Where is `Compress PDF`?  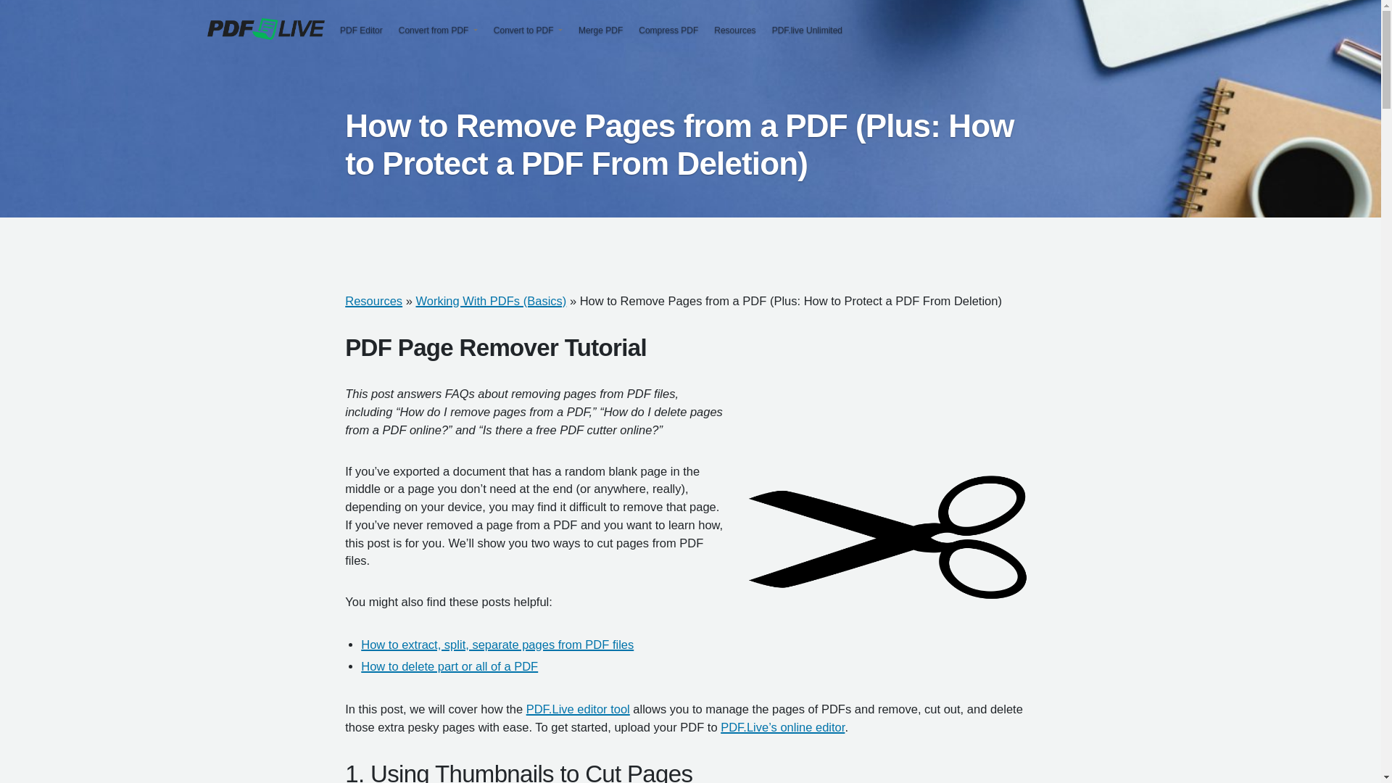 Compress PDF is located at coordinates (668, 30).